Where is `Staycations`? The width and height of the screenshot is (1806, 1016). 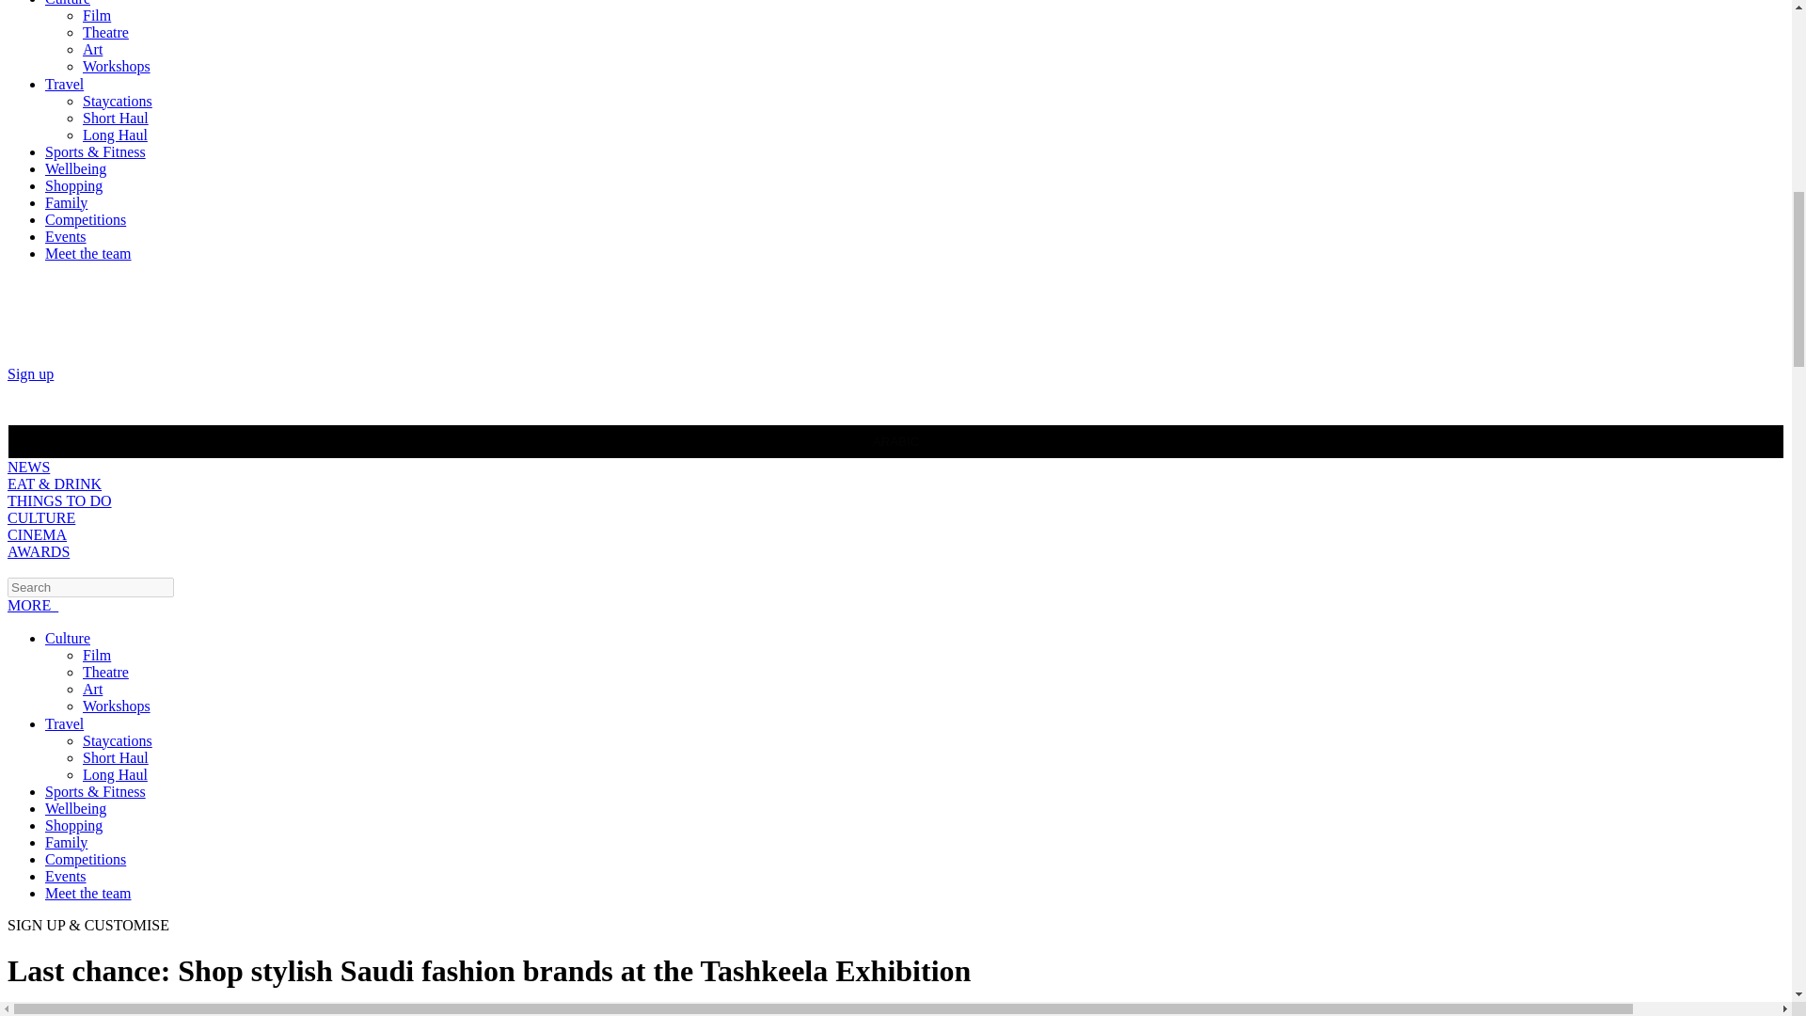
Staycations is located at coordinates (117, 101).